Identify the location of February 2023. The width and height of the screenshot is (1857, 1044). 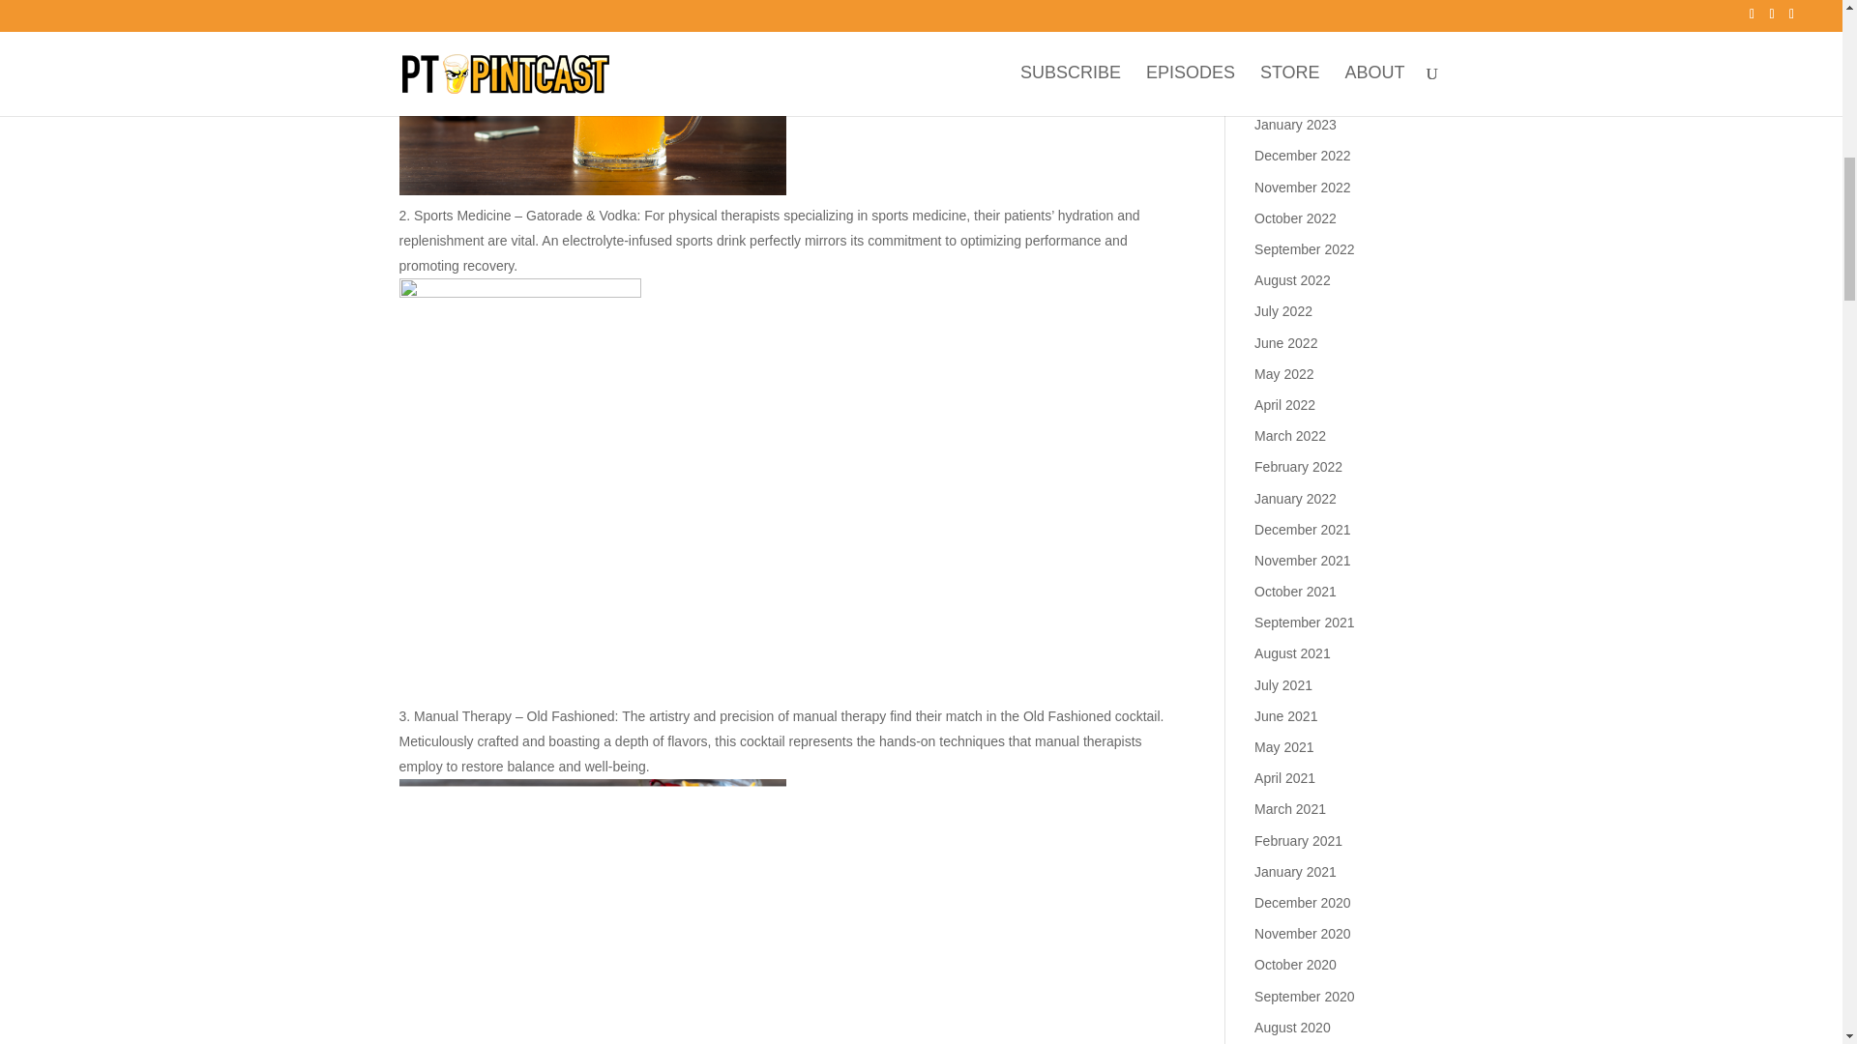
(1298, 93).